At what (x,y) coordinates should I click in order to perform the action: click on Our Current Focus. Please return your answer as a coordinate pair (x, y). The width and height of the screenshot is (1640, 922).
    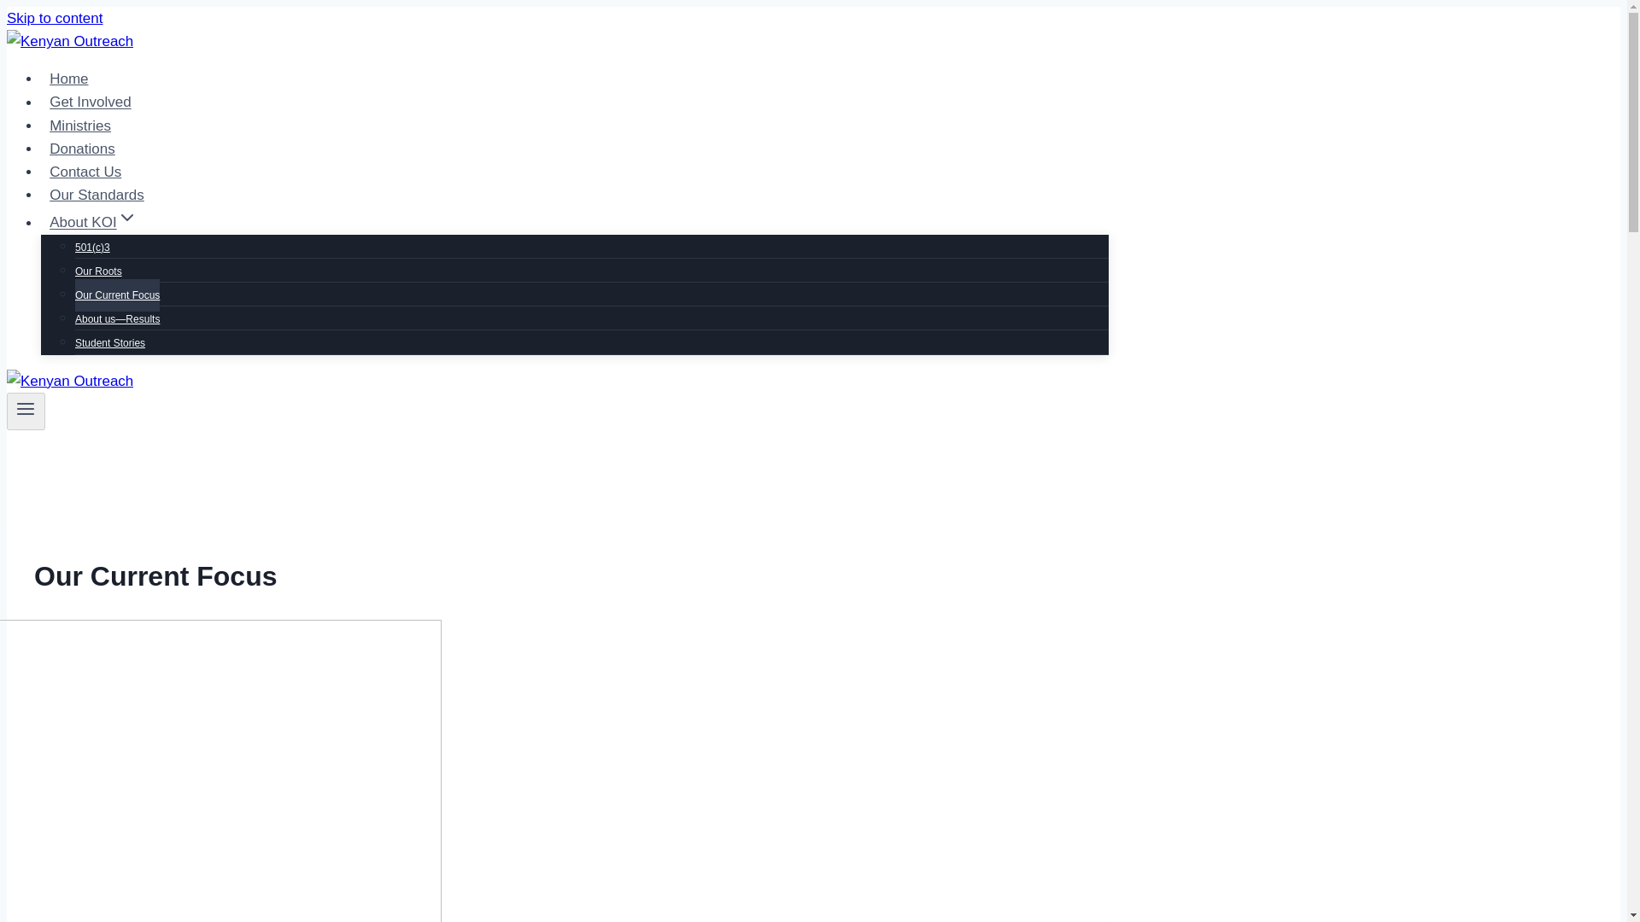
    Looking at the image, I should click on (117, 295).